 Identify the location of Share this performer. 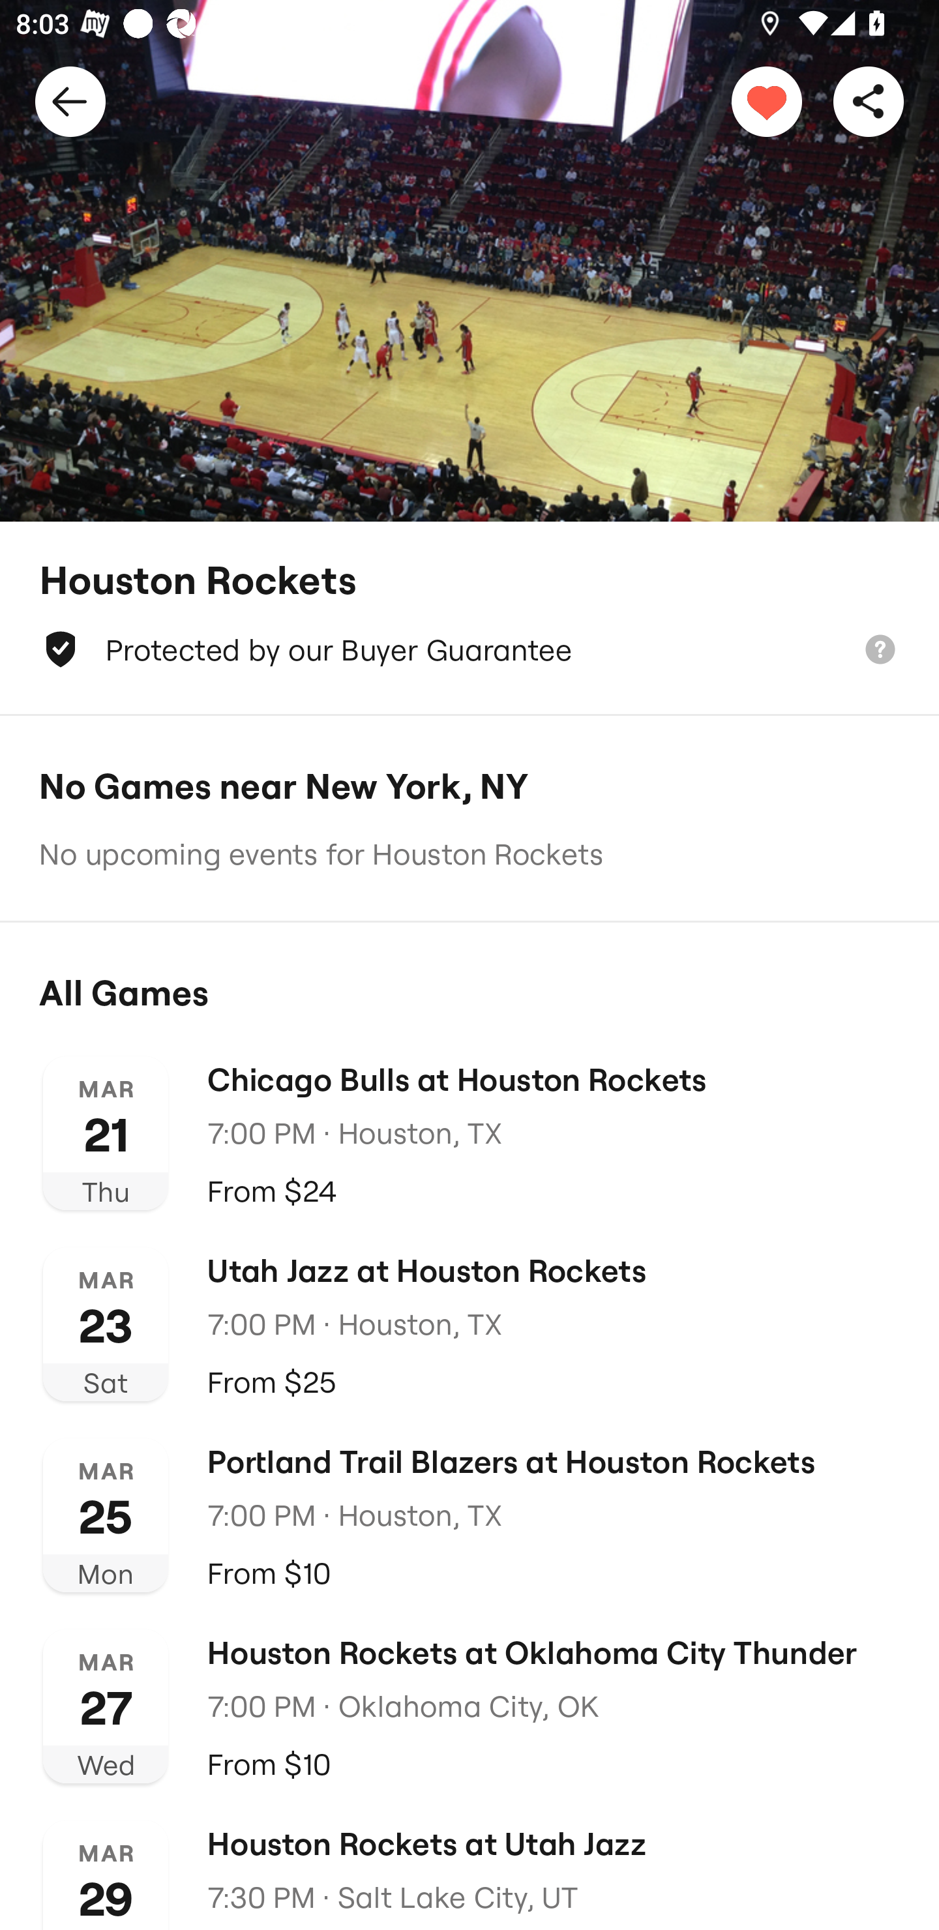
(869, 100).